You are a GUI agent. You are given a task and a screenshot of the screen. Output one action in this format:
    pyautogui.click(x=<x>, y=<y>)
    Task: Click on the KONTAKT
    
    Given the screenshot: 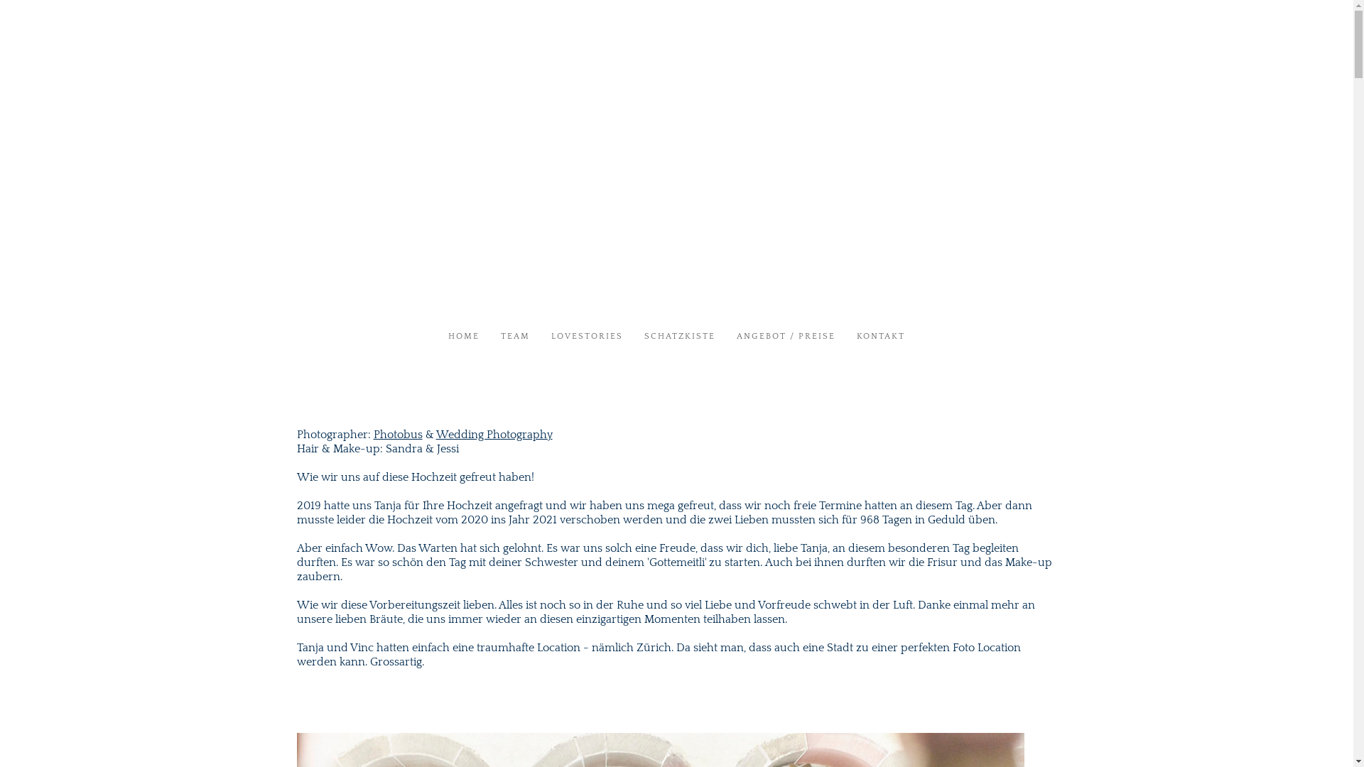 What is the action you would take?
    pyautogui.click(x=881, y=337)
    